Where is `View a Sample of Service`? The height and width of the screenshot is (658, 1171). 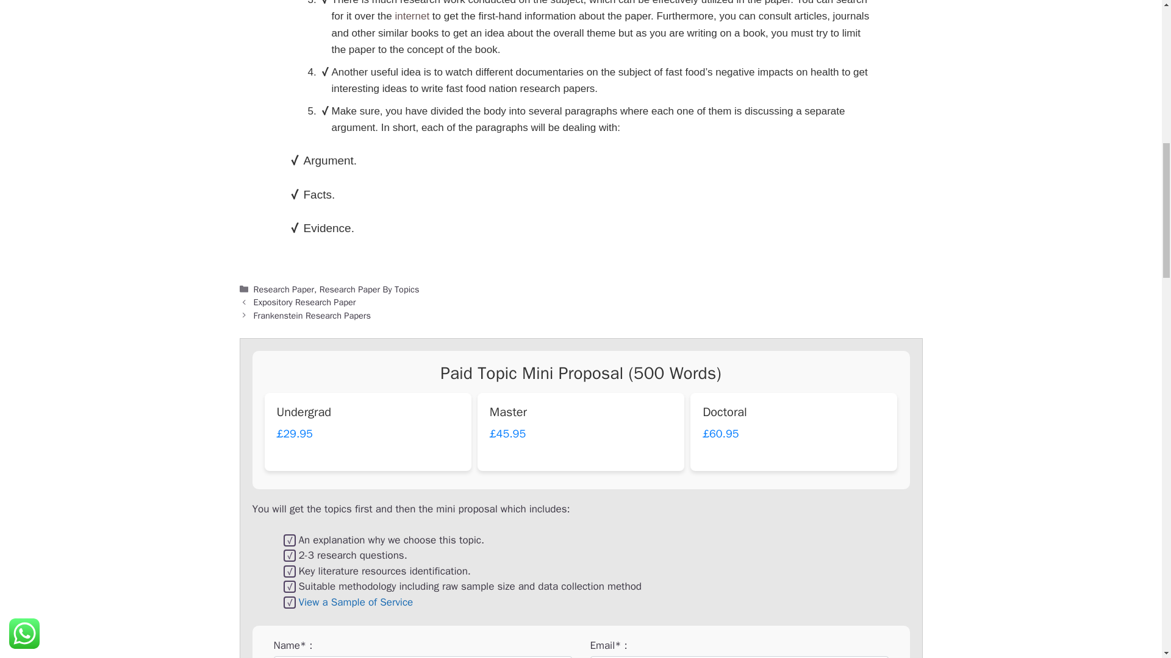
View a Sample of Service is located at coordinates (356, 602).